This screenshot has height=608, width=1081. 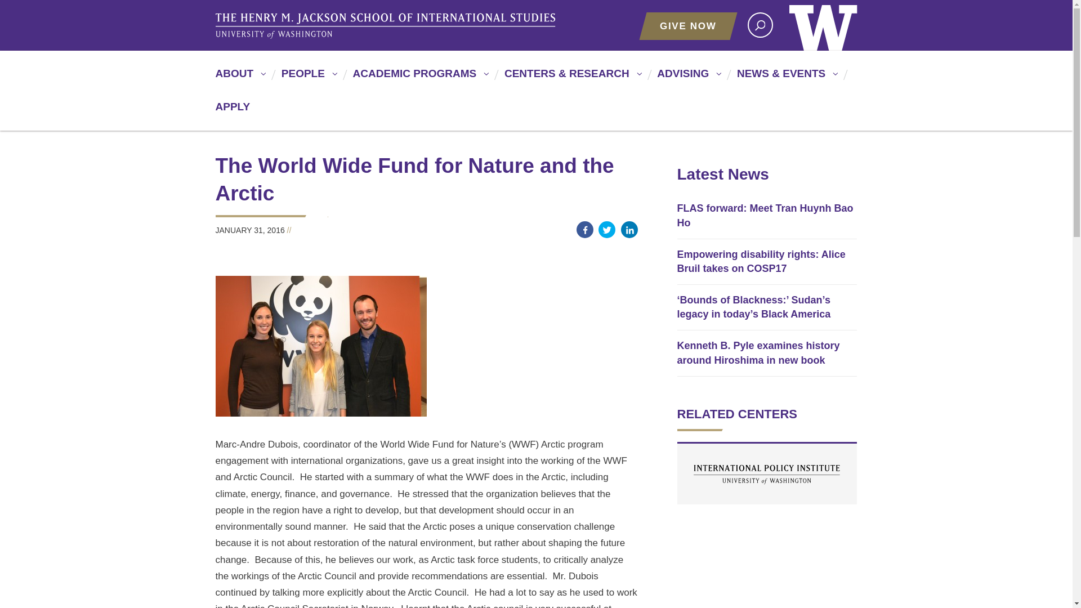 What do you see at coordinates (307, 78) in the screenshot?
I see `PEOPLE` at bounding box center [307, 78].